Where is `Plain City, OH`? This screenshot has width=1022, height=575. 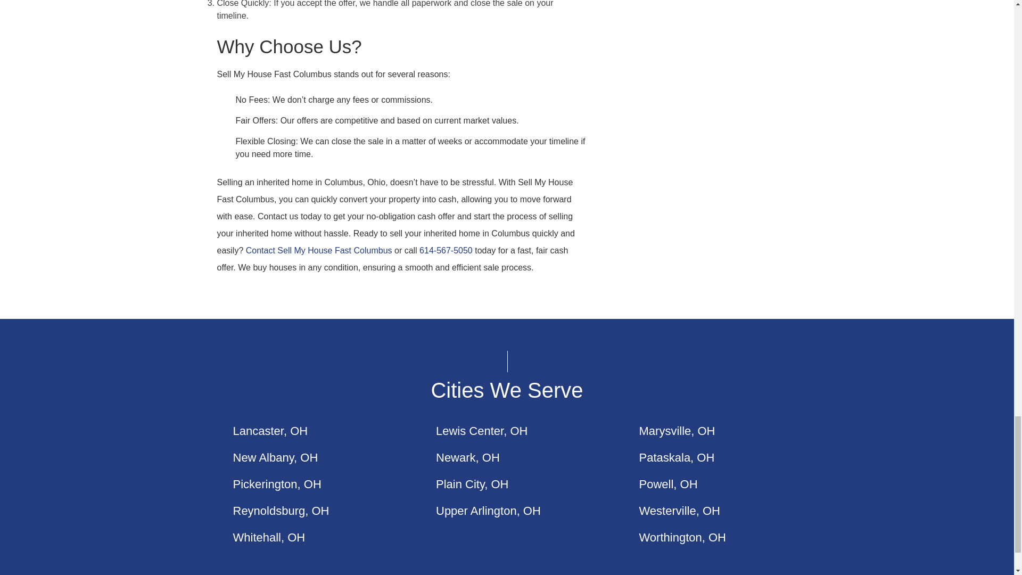 Plain City, OH is located at coordinates (473, 484).